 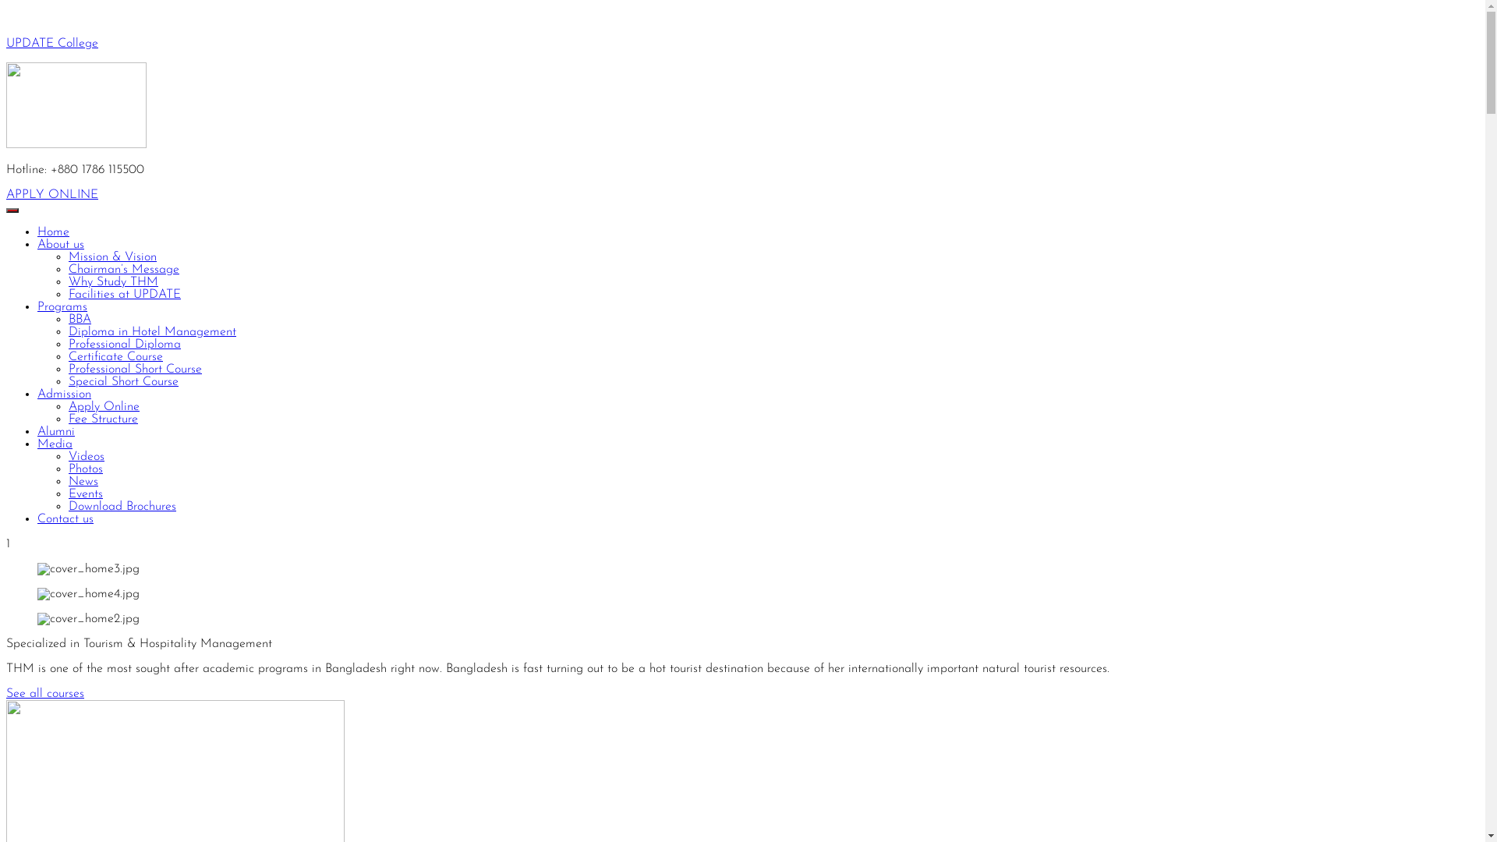 I want to click on Professional Diploma, so click(x=125, y=345).